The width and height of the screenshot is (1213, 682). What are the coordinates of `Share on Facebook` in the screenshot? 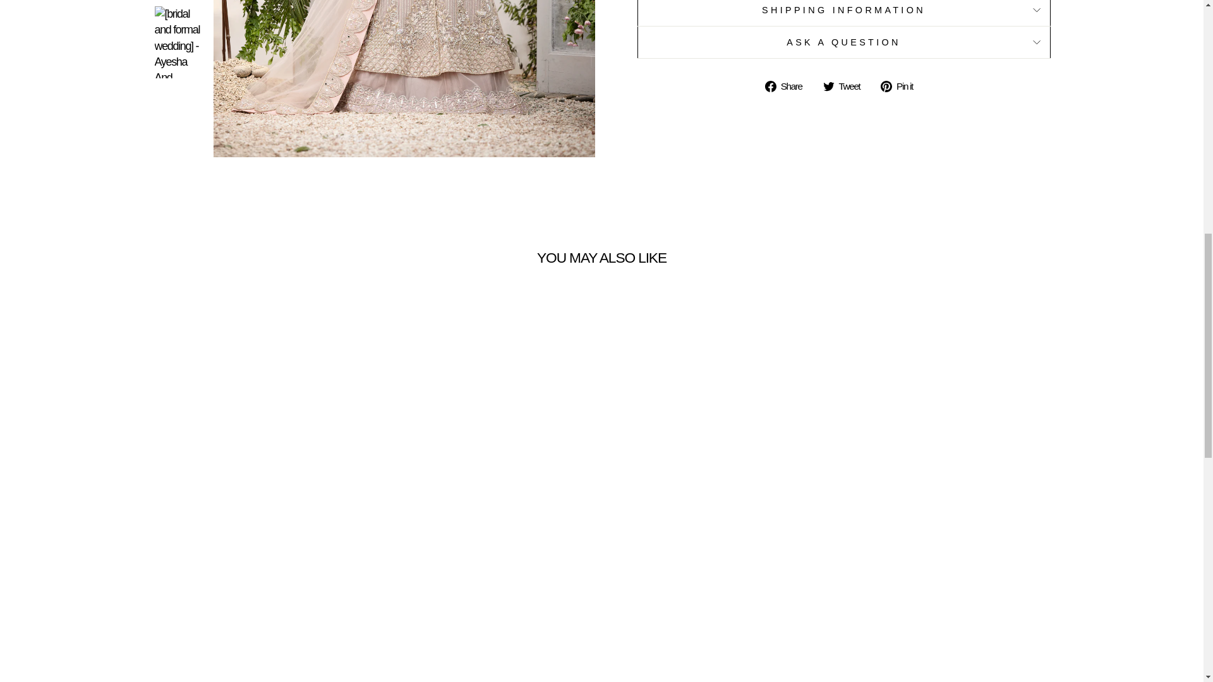 It's located at (788, 85).